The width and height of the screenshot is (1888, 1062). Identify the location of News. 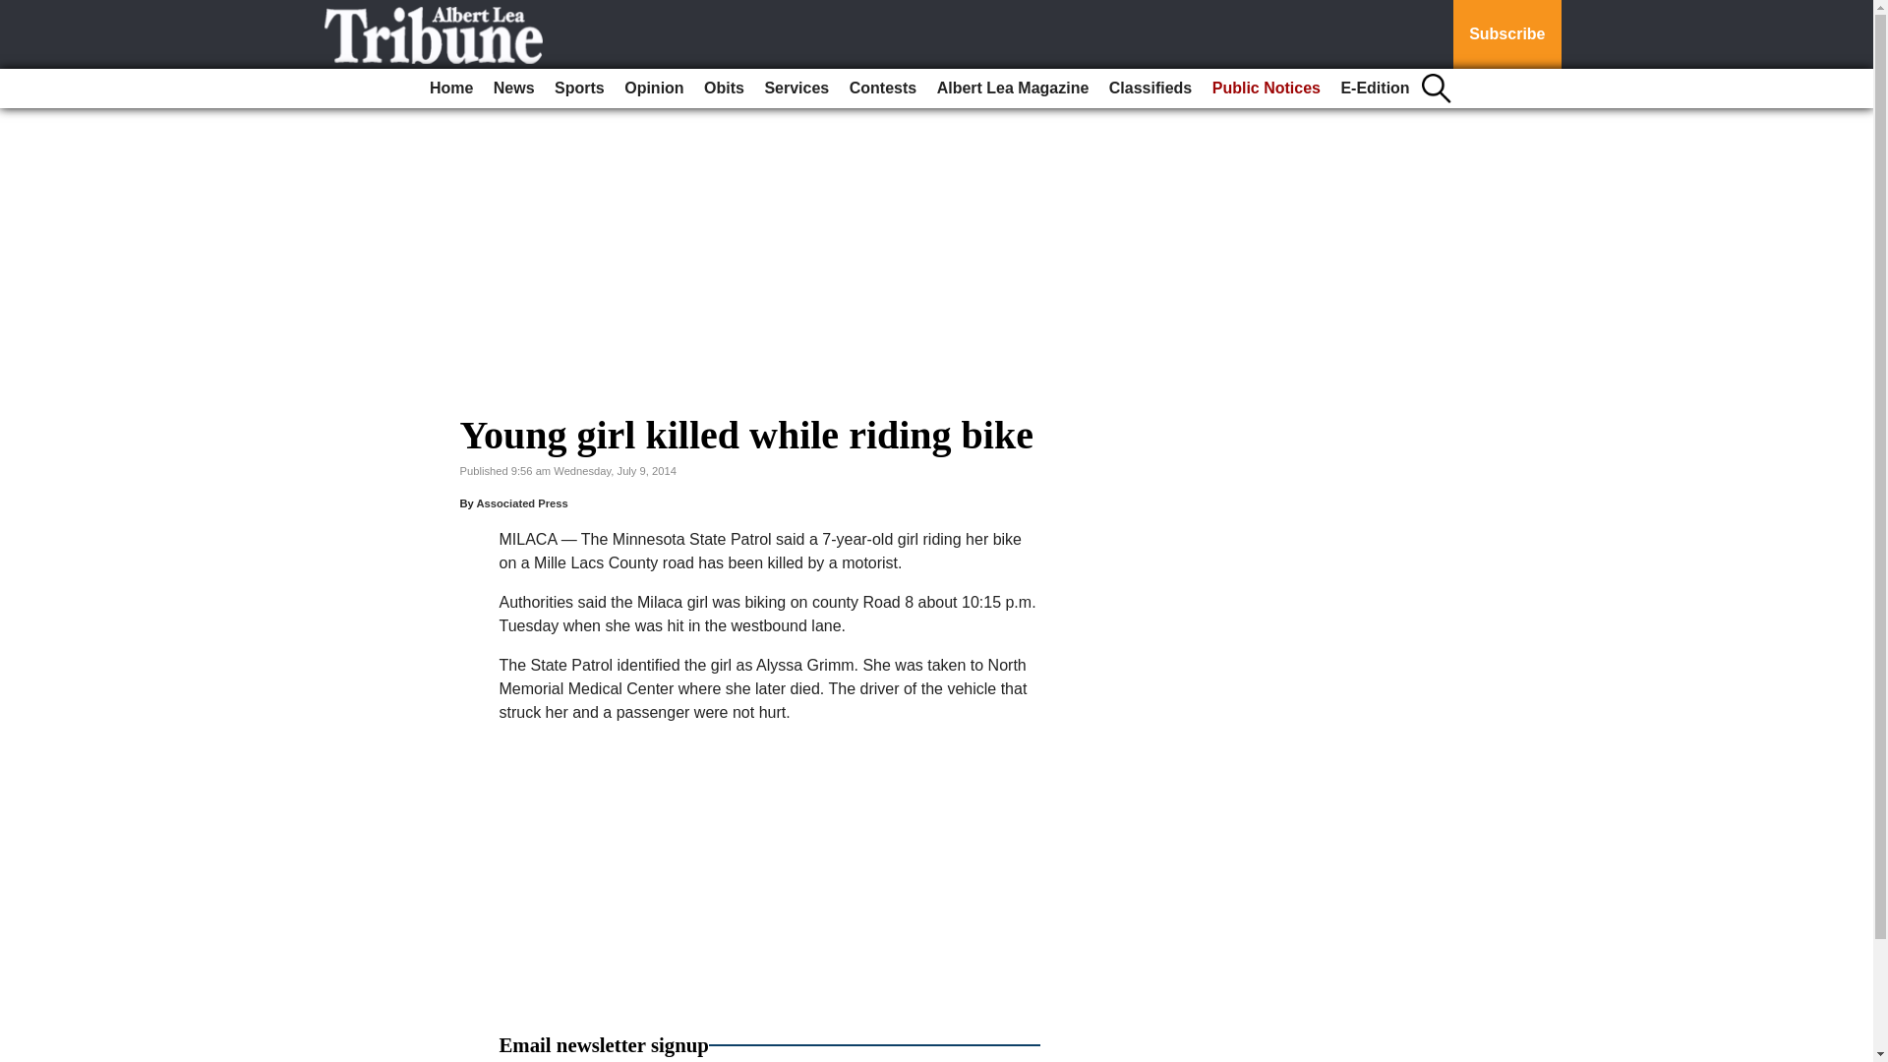
(513, 88).